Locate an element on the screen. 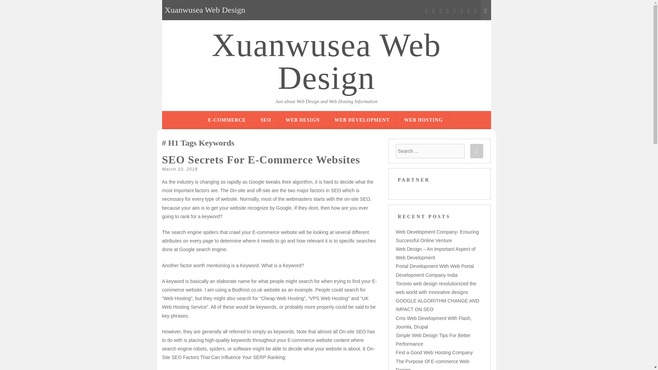 The height and width of the screenshot is (370, 658). The Purpose Of E-commerce Web Design is located at coordinates (432, 364).